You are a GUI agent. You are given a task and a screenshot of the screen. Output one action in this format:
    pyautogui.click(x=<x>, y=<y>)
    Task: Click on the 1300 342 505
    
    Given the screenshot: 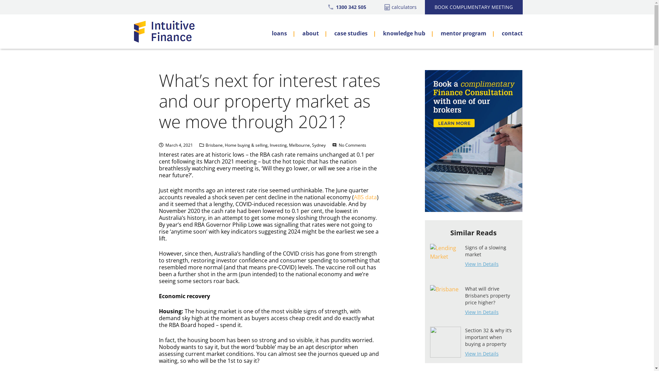 What is the action you would take?
    pyautogui.click(x=351, y=7)
    